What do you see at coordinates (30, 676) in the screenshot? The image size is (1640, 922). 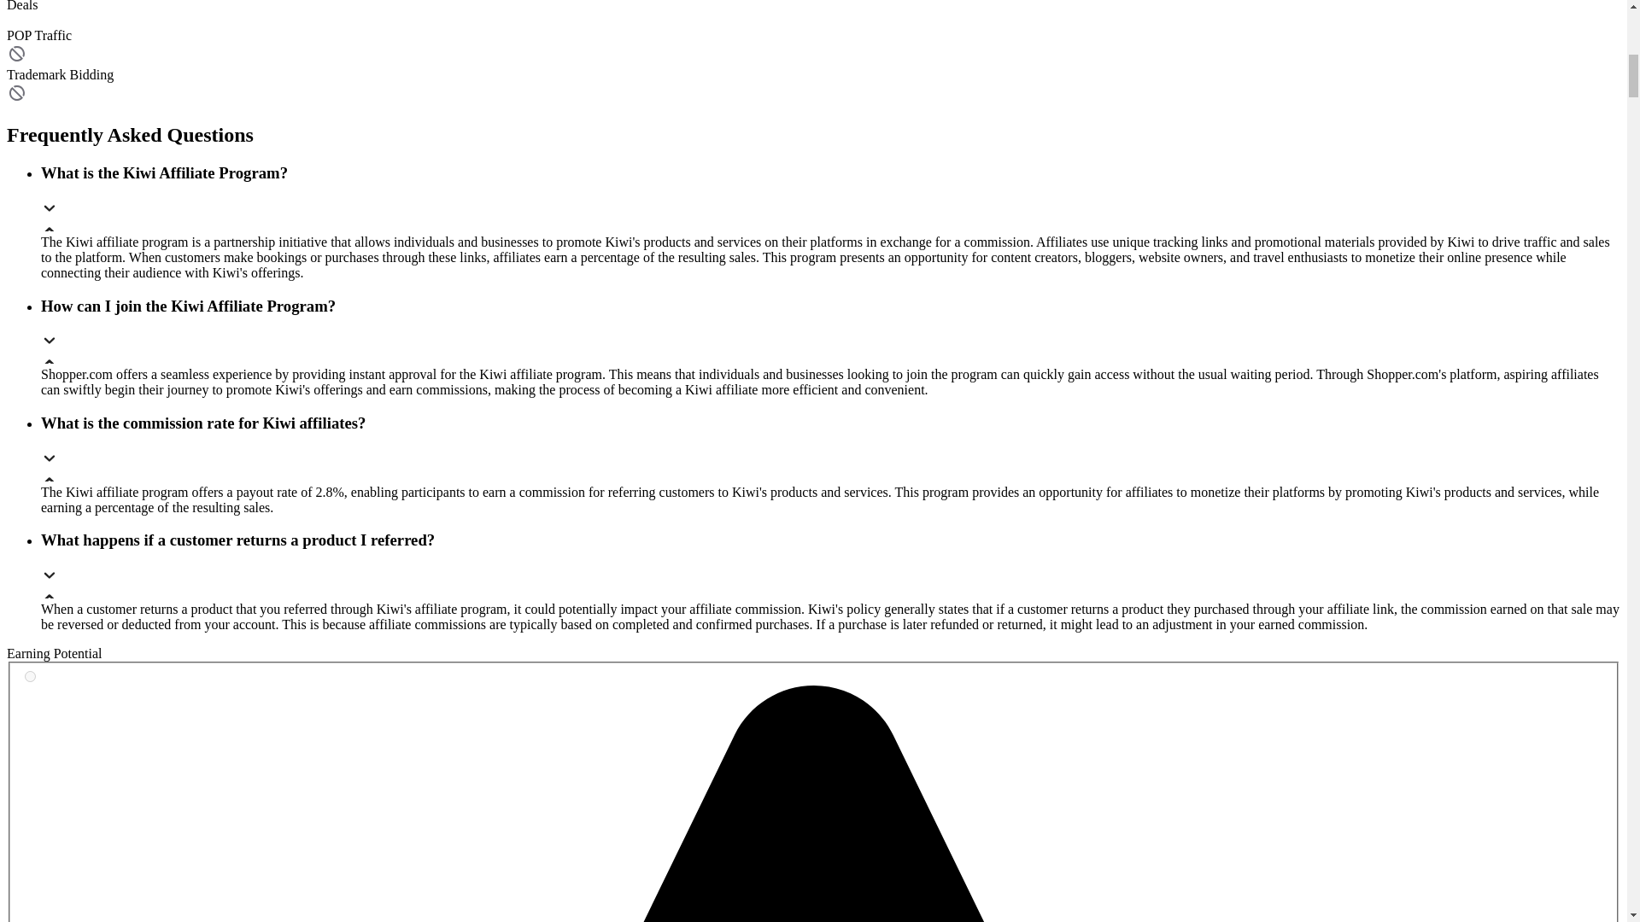 I see `5` at bounding box center [30, 676].